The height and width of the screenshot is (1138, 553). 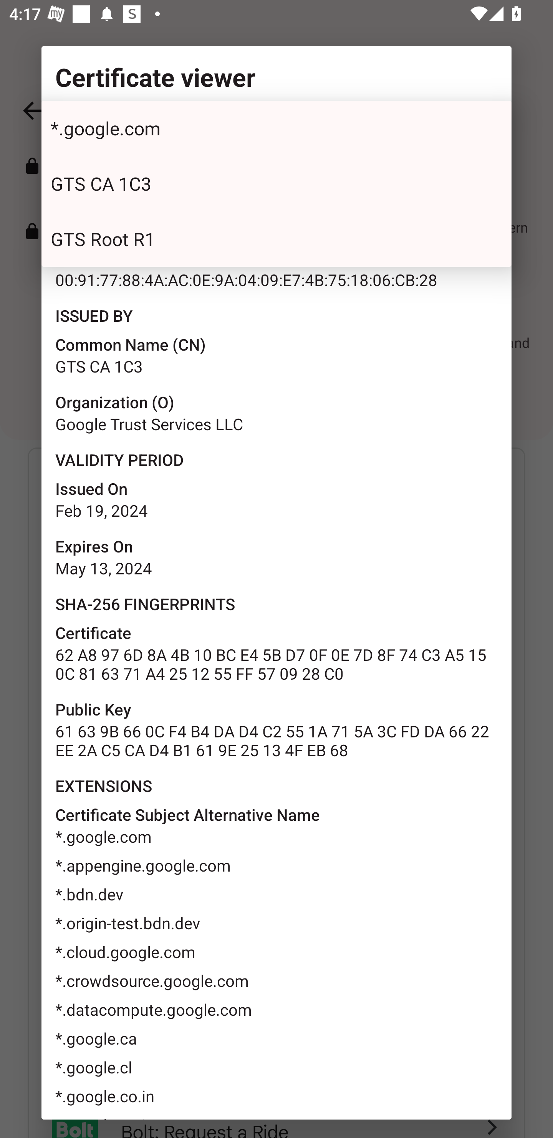 What do you see at coordinates (276, 239) in the screenshot?
I see `GTS Root R1` at bounding box center [276, 239].